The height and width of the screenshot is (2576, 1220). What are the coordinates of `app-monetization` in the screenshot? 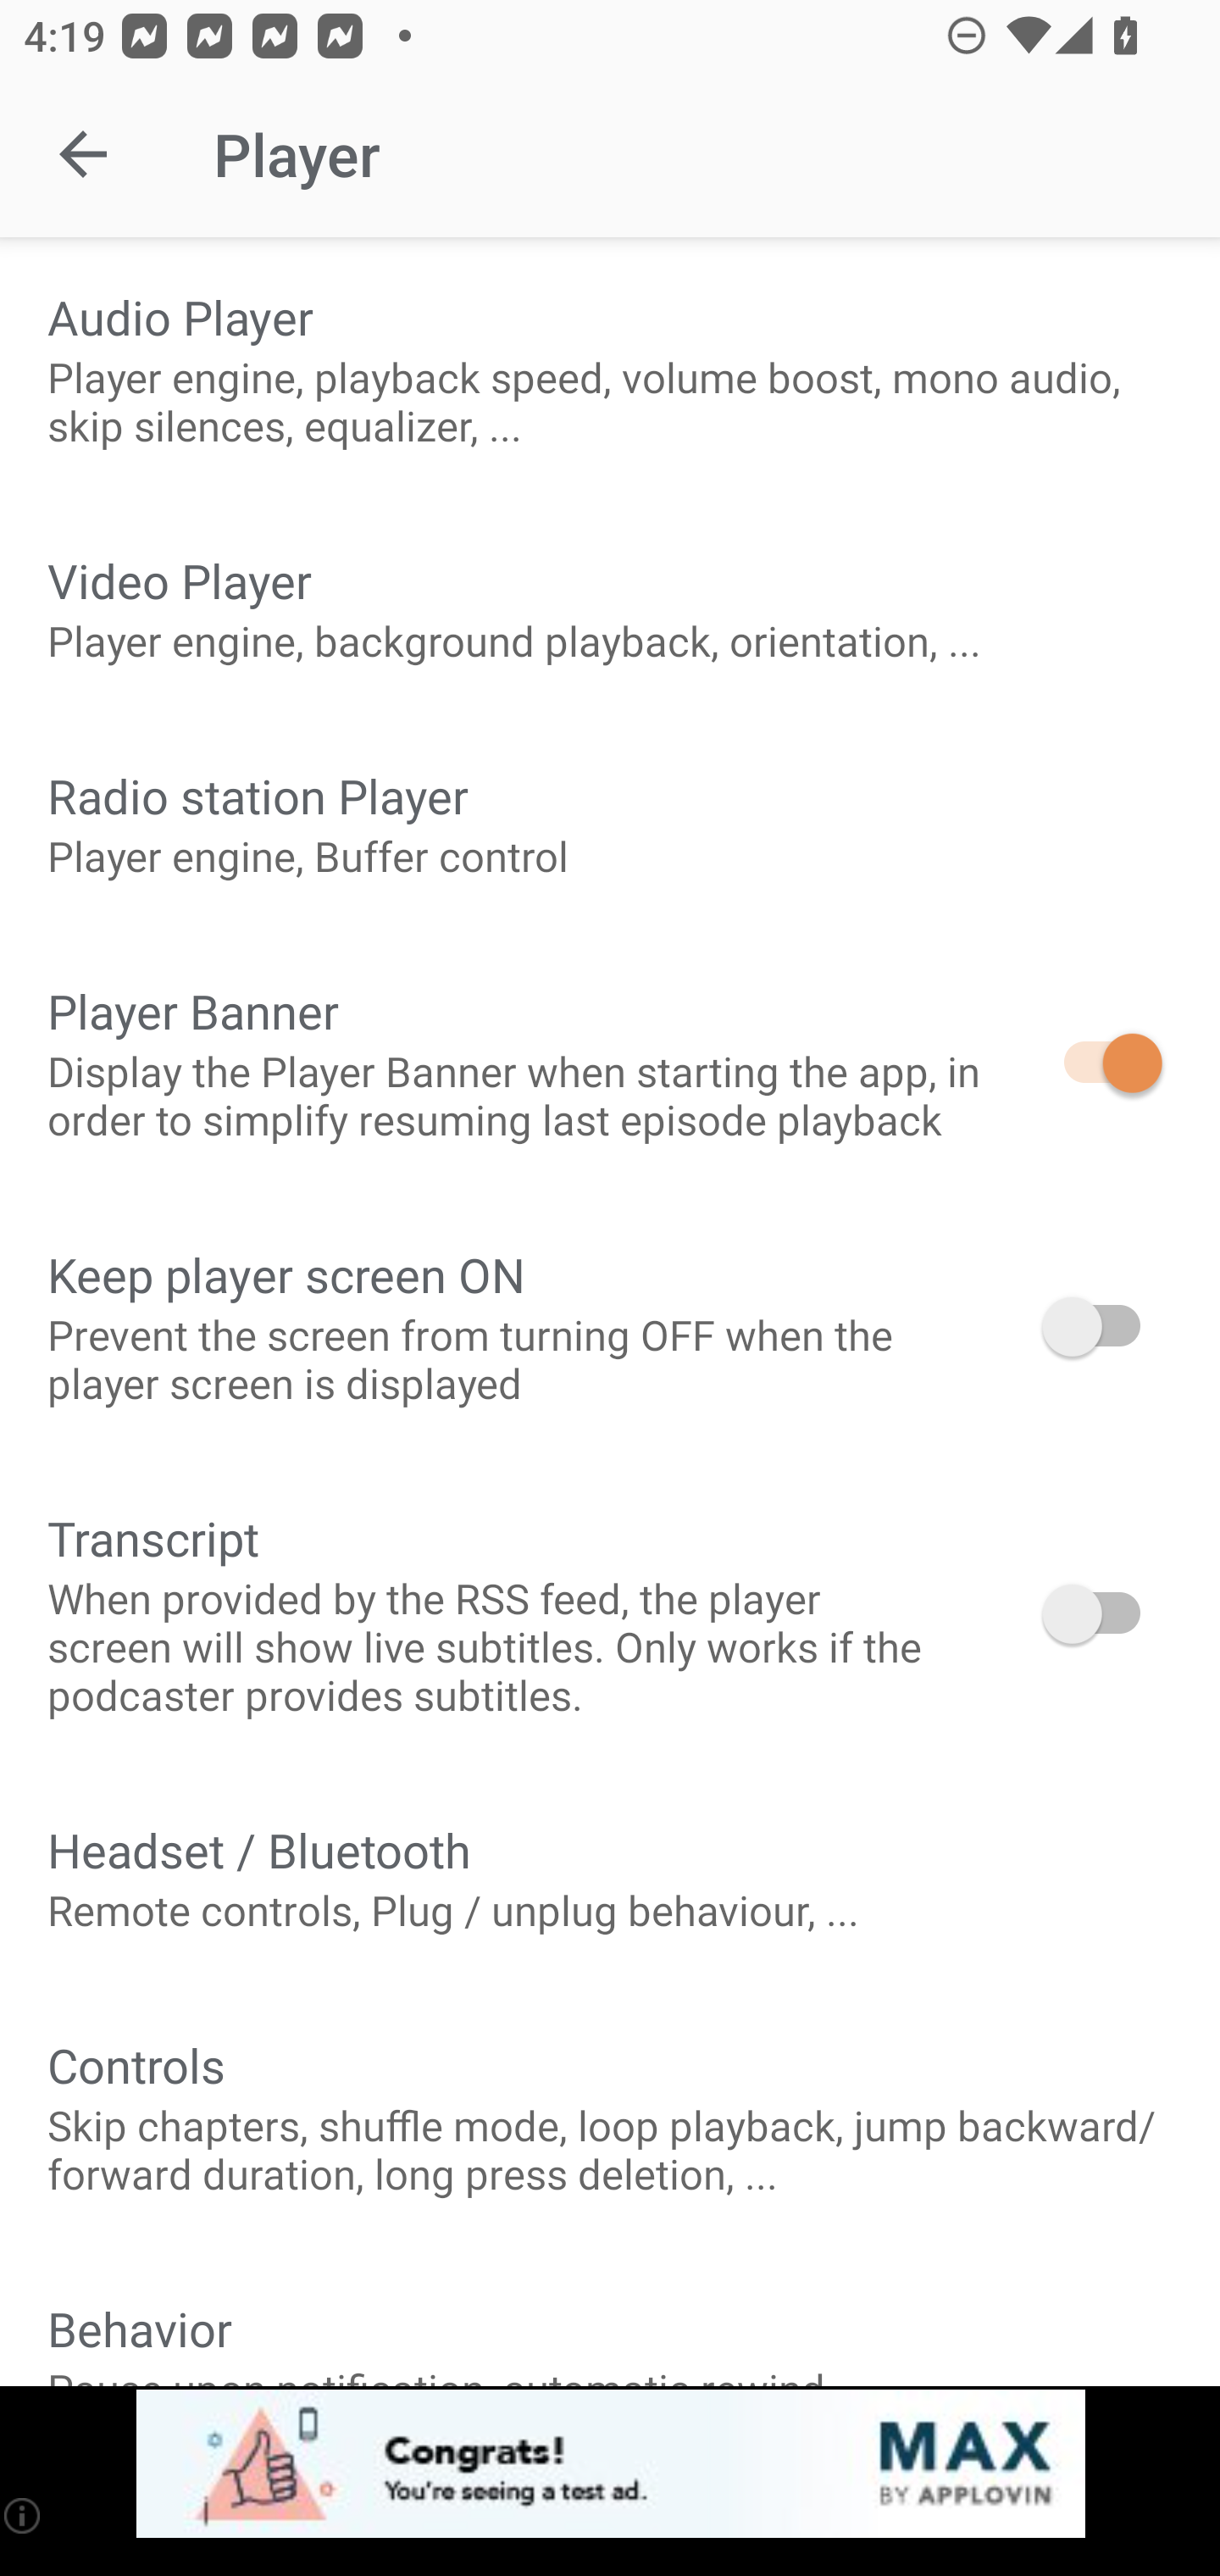 It's located at (610, 2465).